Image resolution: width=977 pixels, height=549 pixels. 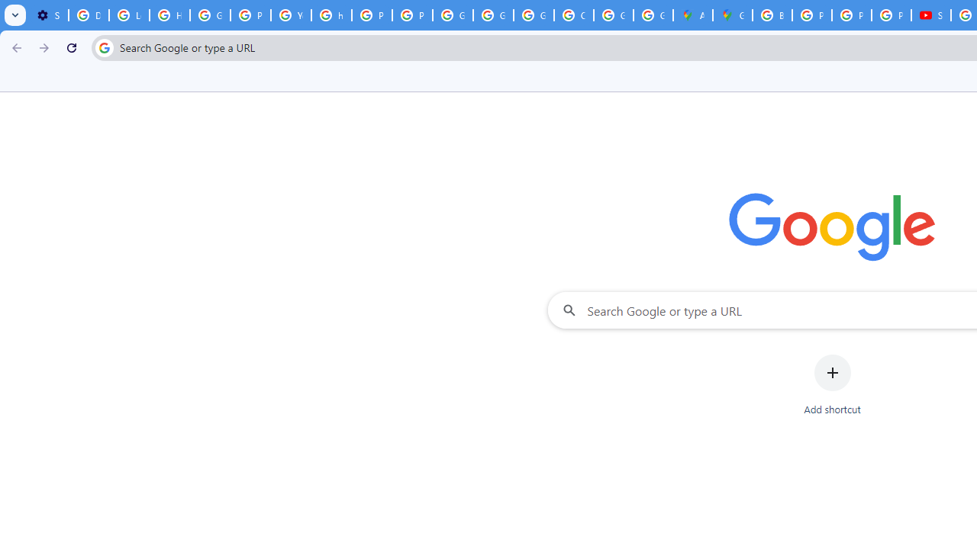 What do you see at coordinates (48, 15) in the screenshot?
I see `Settings - Customize profile` at bounding box center [48, 15].